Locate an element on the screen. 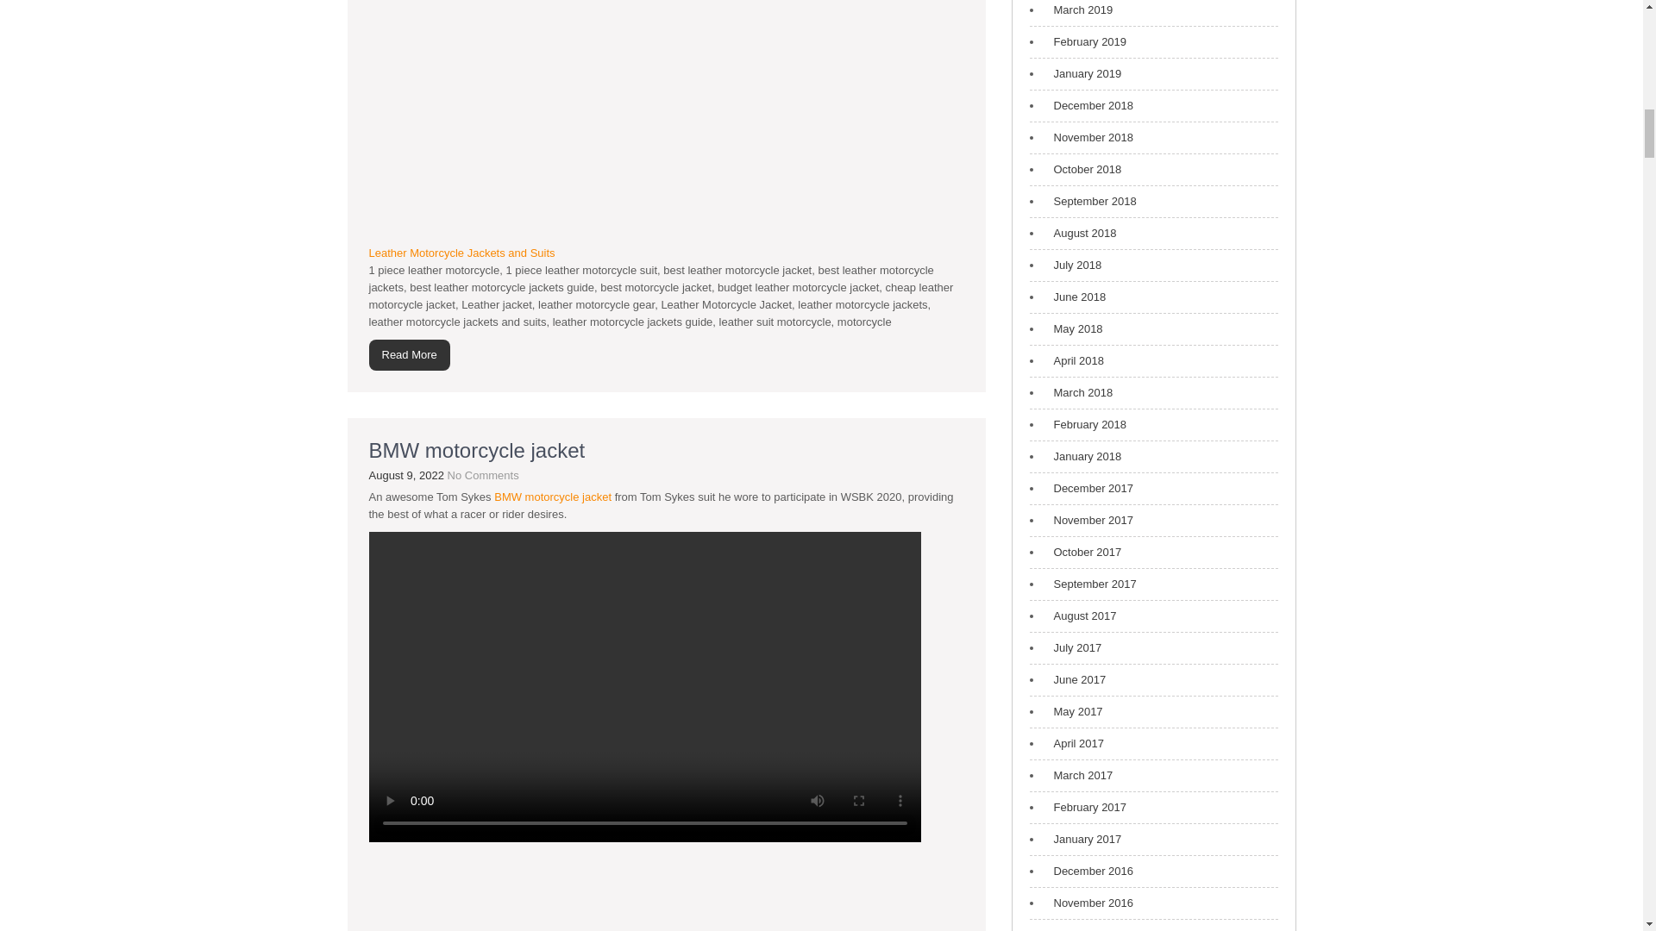 This screenshot has width=1656, height=931. BMW motorcycle jacket is located at coordinates (552, 497).